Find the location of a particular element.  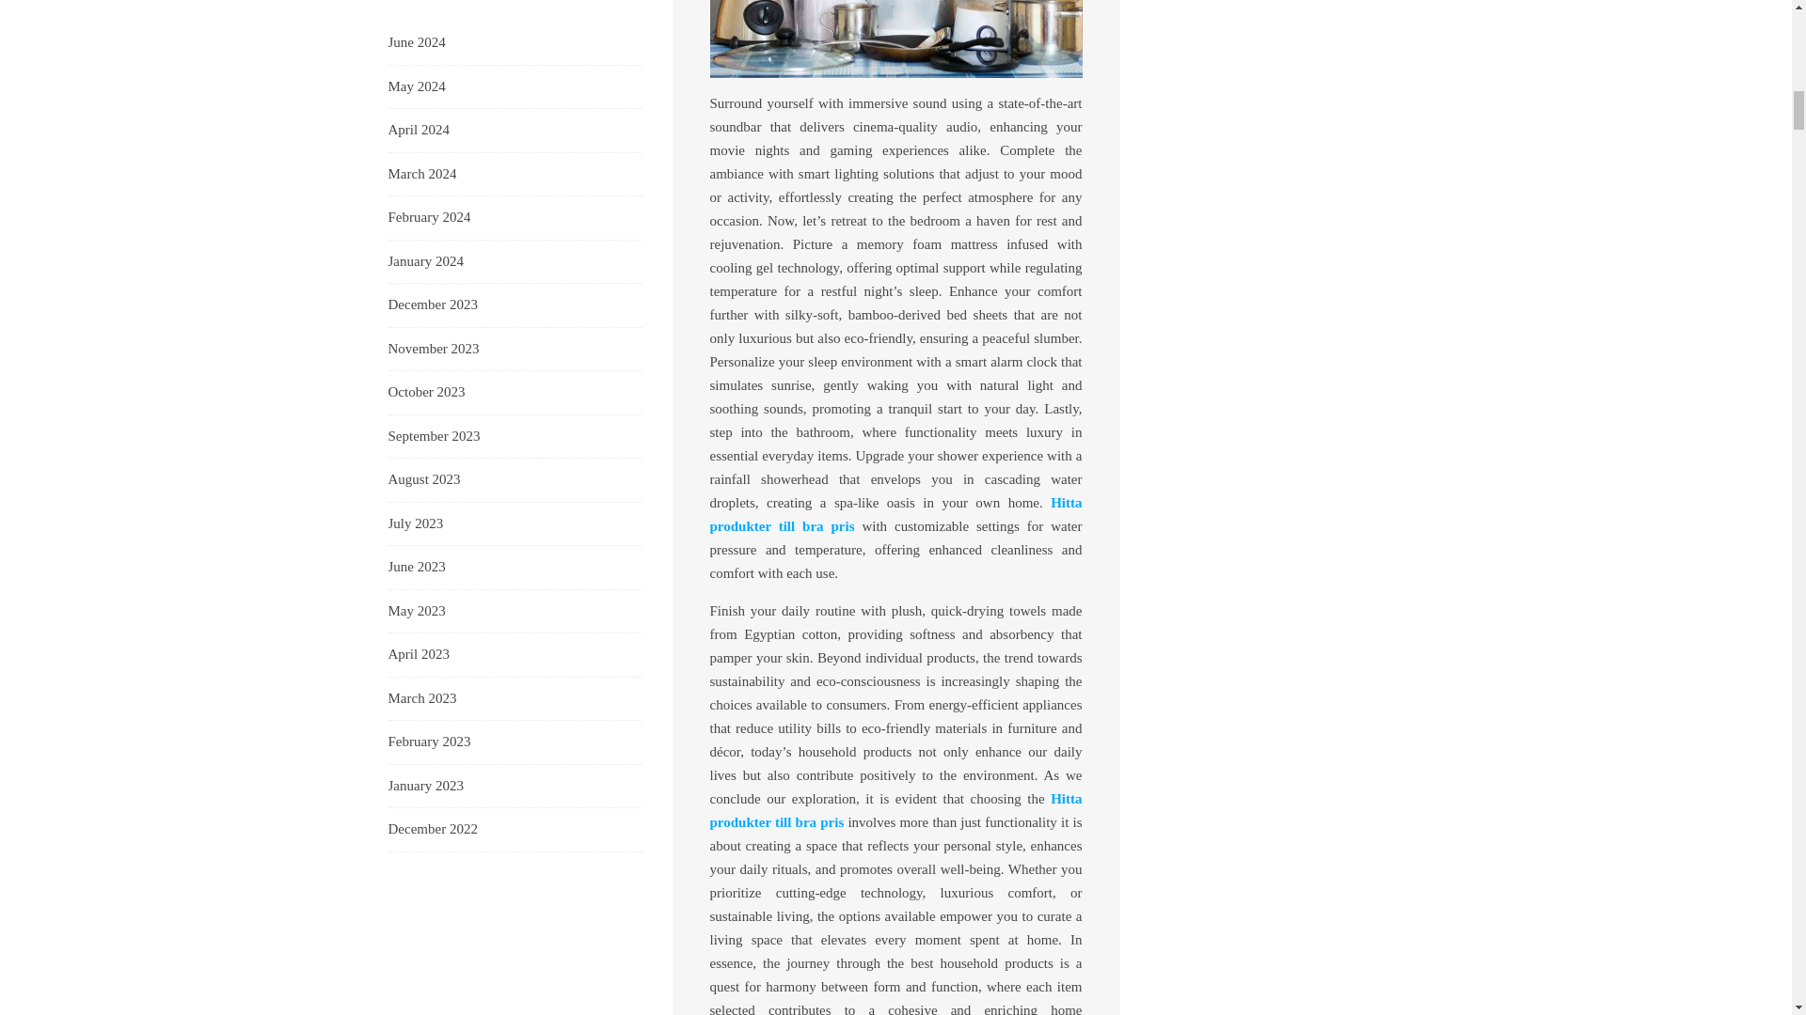

June 2024 is located at coordinates (416, 43).